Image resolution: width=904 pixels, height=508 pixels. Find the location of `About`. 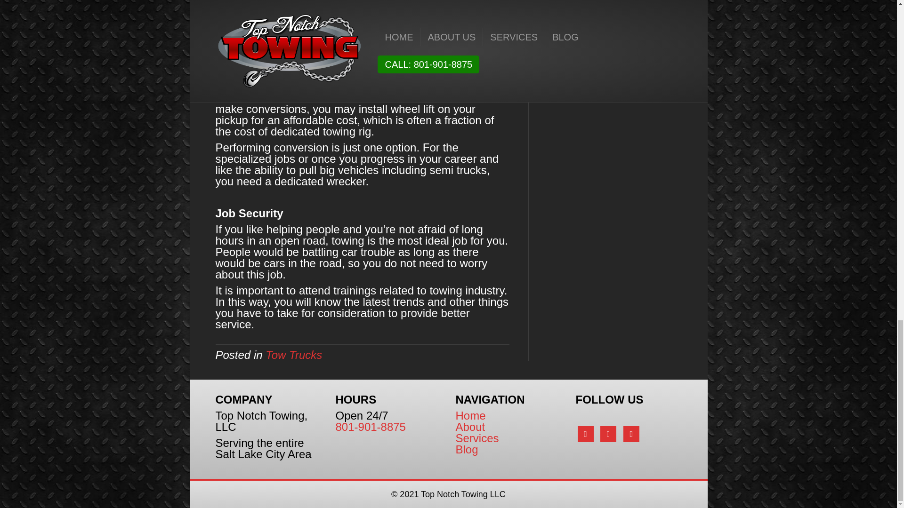

About is located at coordinates (470, 427).